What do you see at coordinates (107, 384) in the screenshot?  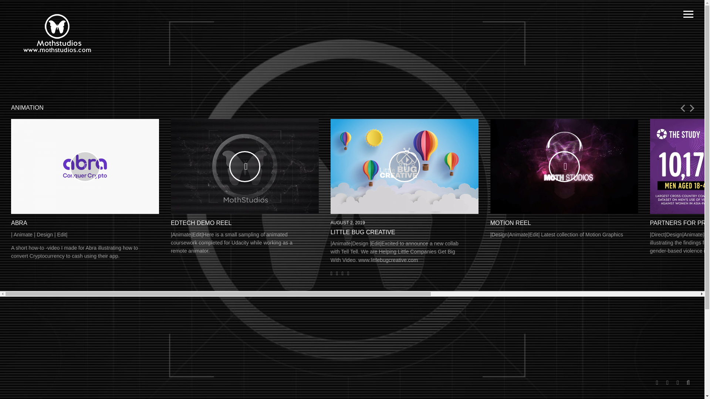 I see `ME` at bounding box center [107, 384].